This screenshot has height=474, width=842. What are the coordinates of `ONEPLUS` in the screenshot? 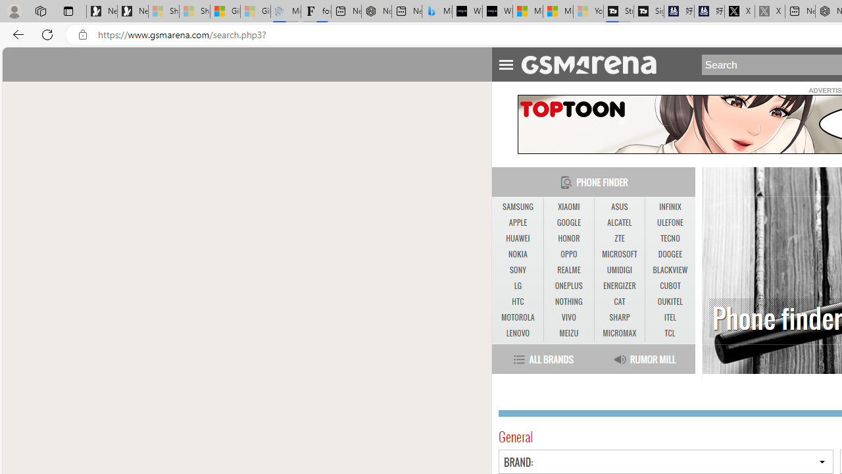 It's located at (568, 286).